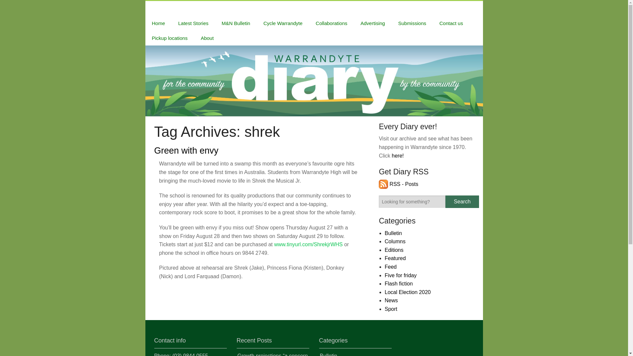 Image resolution: width=633 pixels, height=356 pixels. Describe the element at coordinates (391, 309) in the screenshot. I see `Sport` at that location.